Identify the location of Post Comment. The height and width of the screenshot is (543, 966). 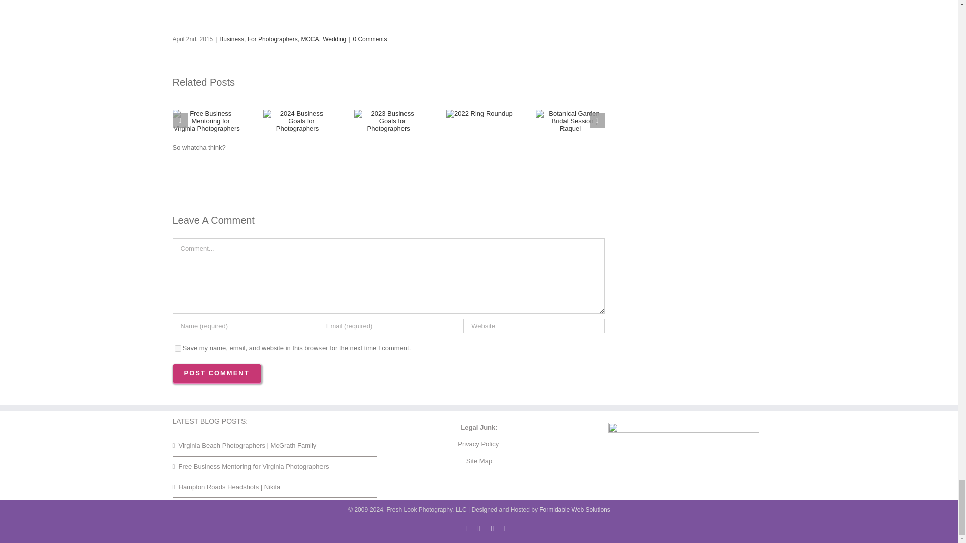
(216, 373).